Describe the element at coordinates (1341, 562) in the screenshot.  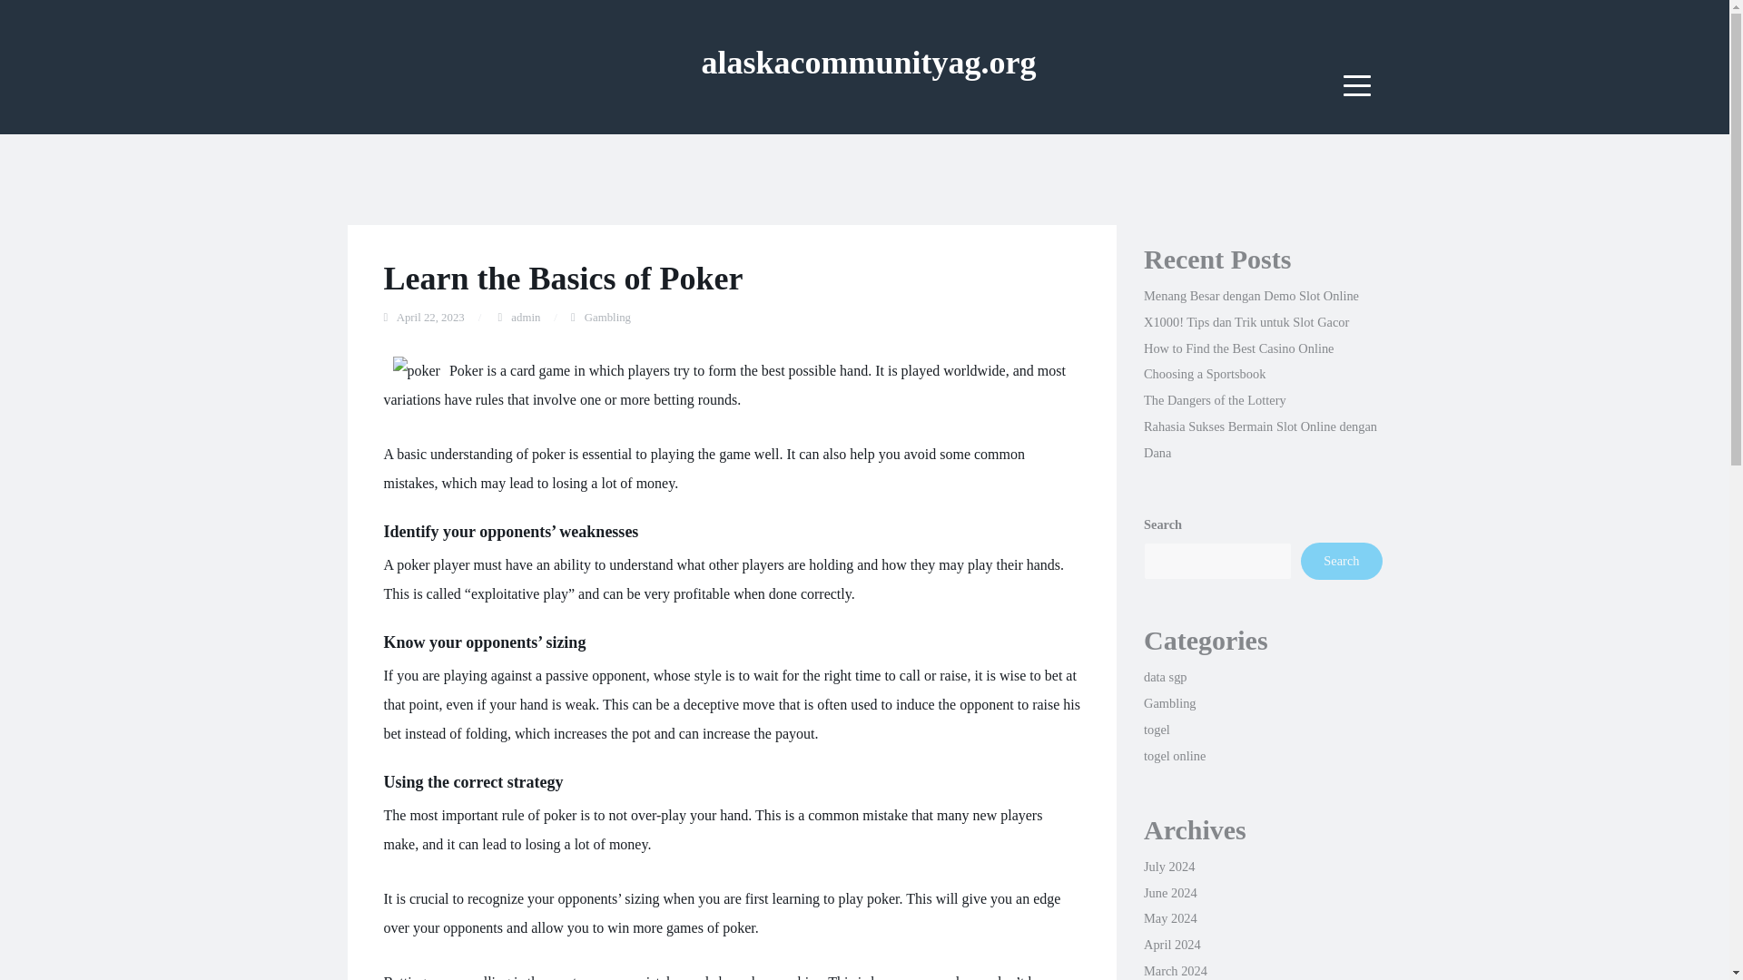
I see `Search` at that location.